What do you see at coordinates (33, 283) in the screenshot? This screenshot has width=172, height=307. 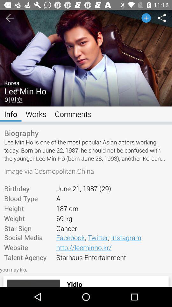 I see `choose icon next to yidio icon` at bounding box center [33, 283].